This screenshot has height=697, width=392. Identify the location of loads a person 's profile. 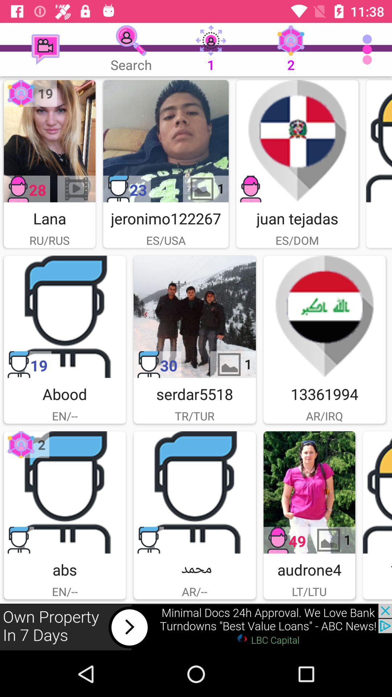
(379, 141).